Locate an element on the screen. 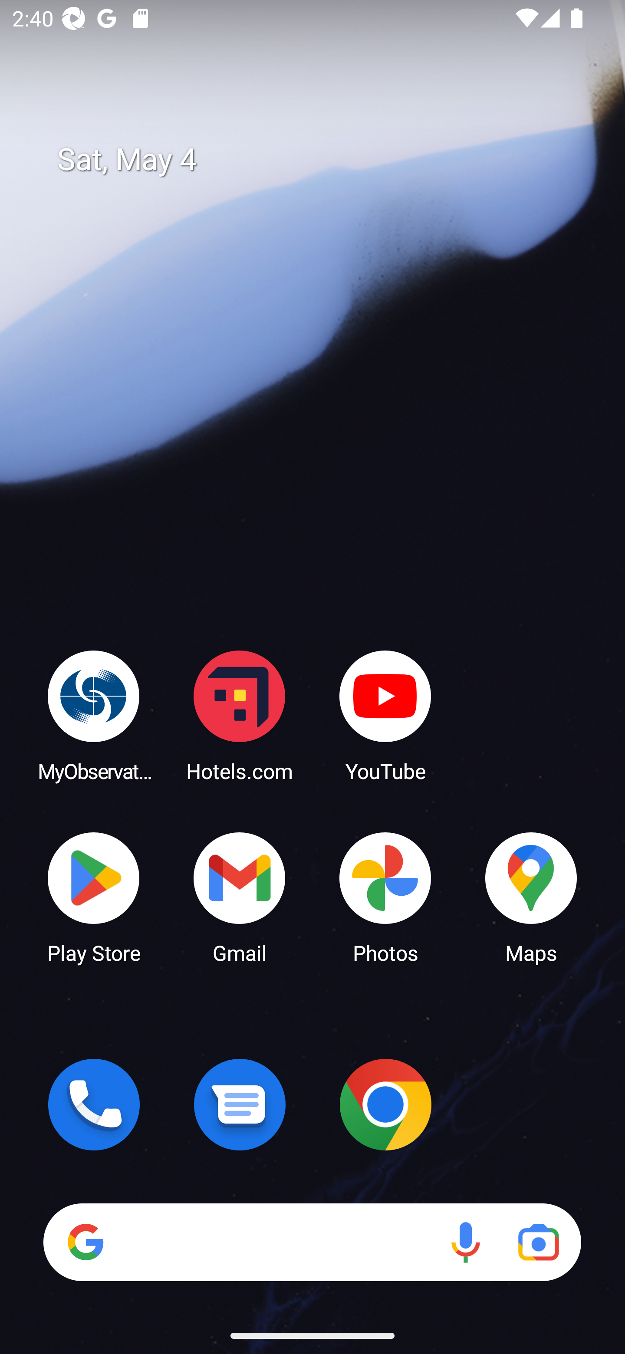  Phone is located at coordinates (94, 1104).